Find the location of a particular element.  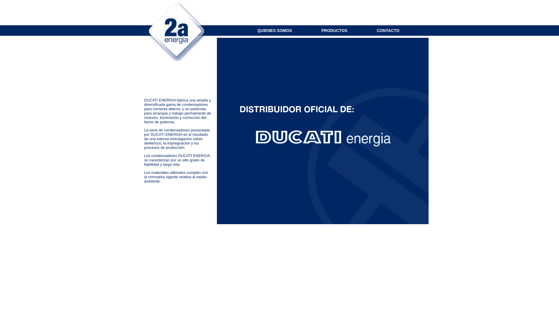

2a energia is located at coordinates (178, 33).